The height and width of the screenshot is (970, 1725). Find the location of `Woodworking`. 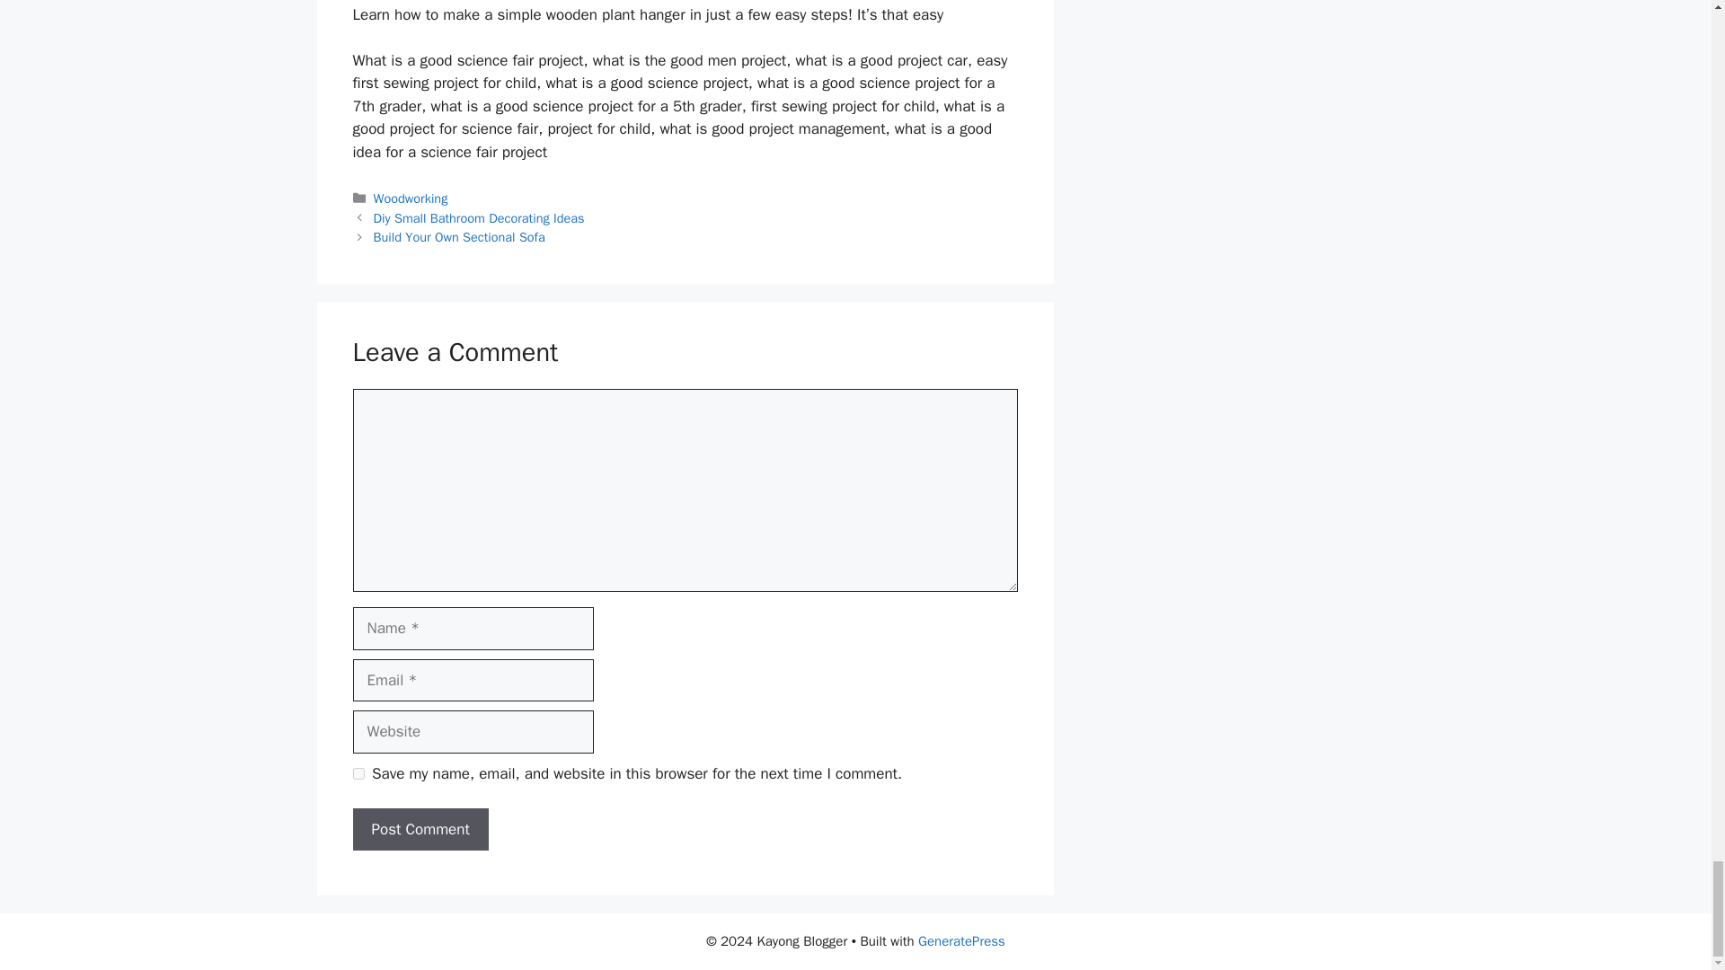

Woodworking is located at coordinates (411, 198).